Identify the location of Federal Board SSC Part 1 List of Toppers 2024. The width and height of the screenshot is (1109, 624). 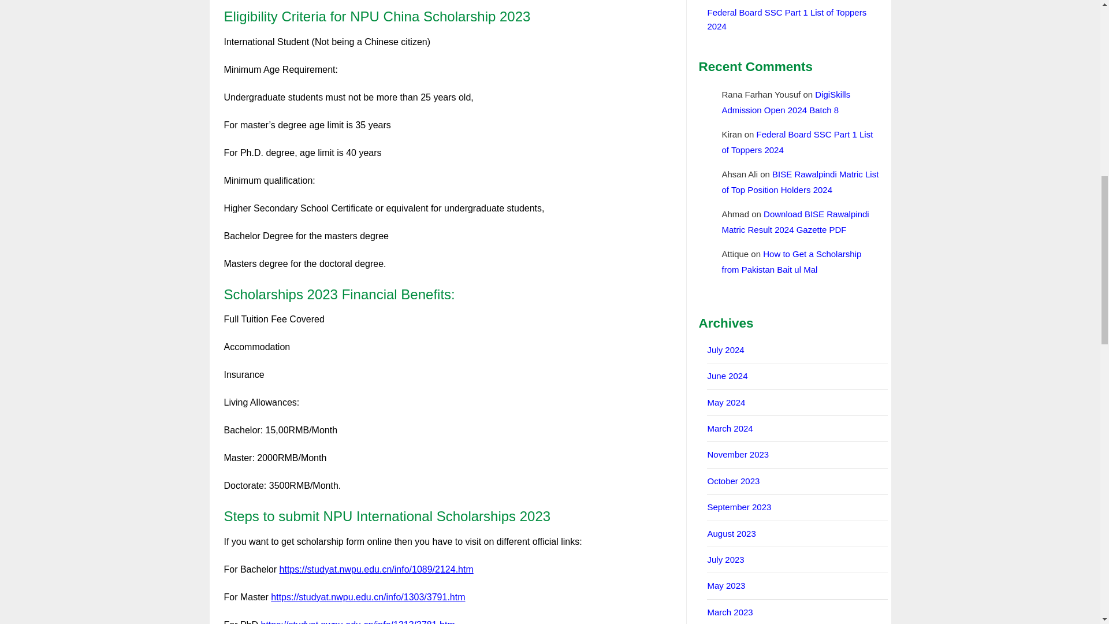
(797, 142).